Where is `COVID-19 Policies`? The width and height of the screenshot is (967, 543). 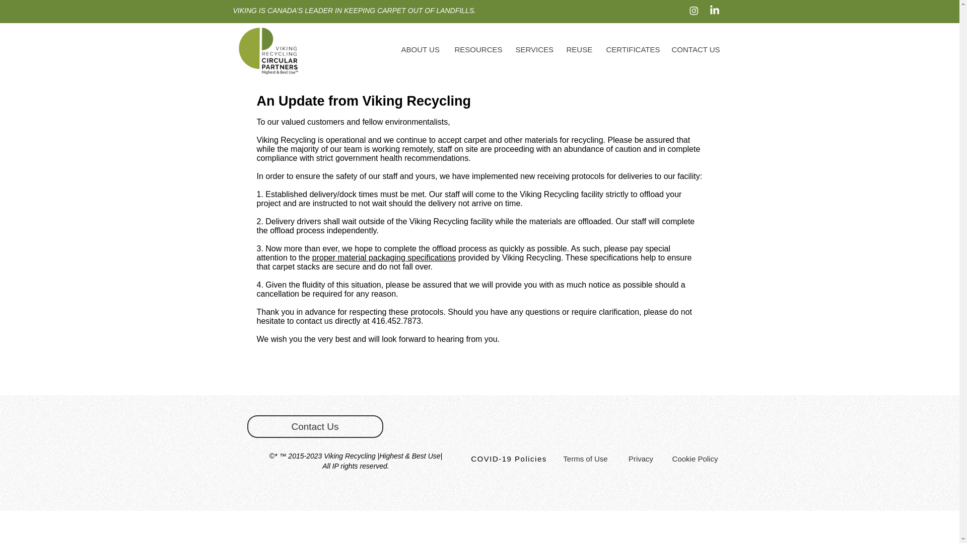
COVID-19 Policies is located at coordinates (510, 459).